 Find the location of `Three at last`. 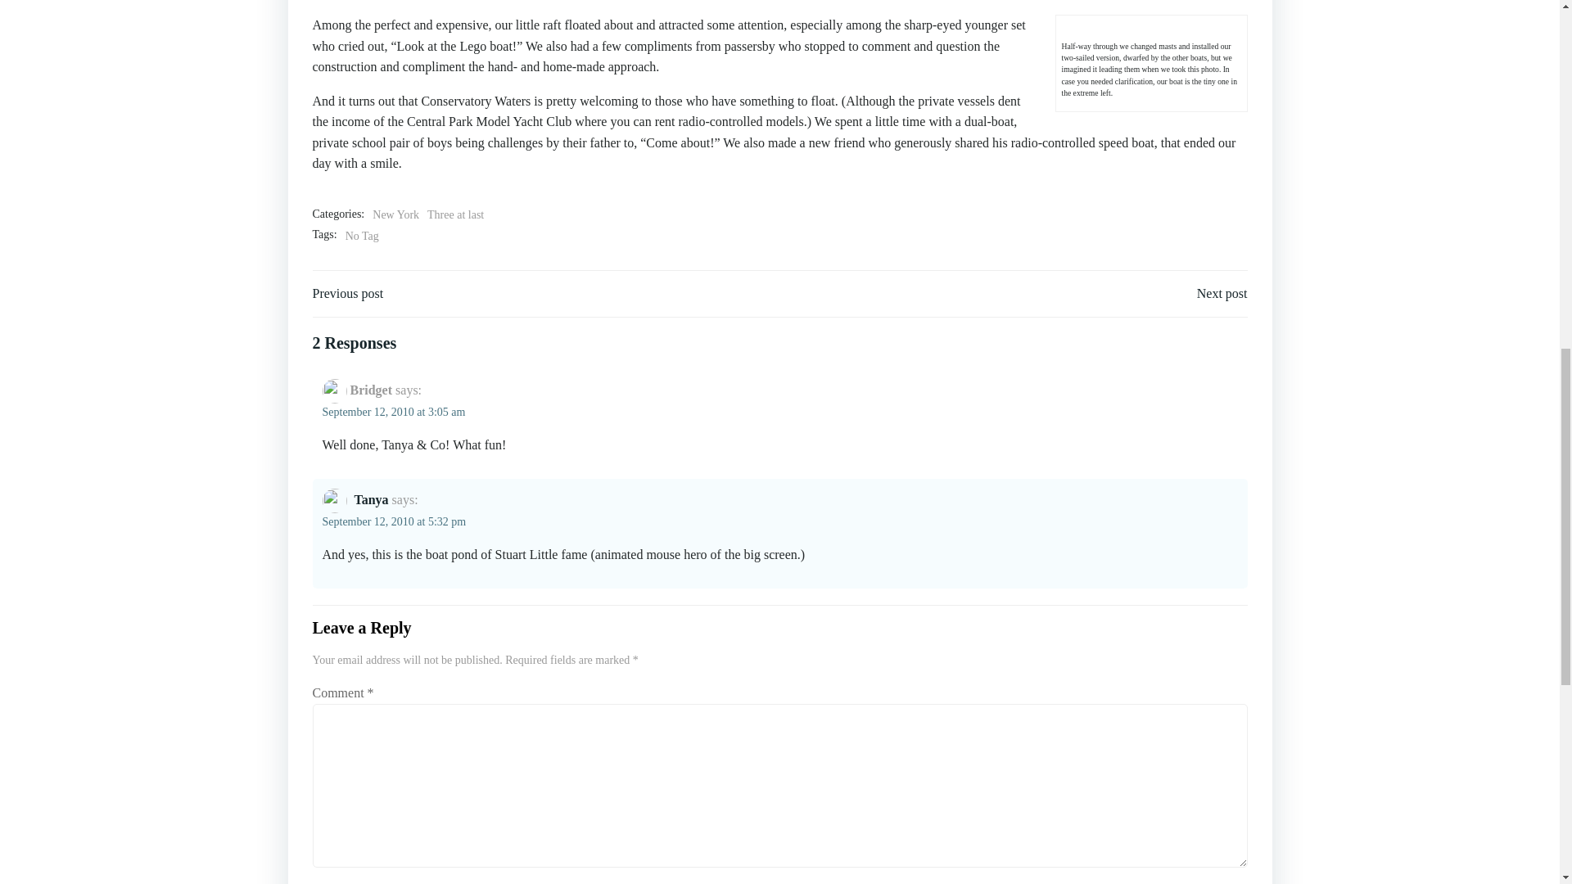

Three at last is located at coordinates (455, 214).